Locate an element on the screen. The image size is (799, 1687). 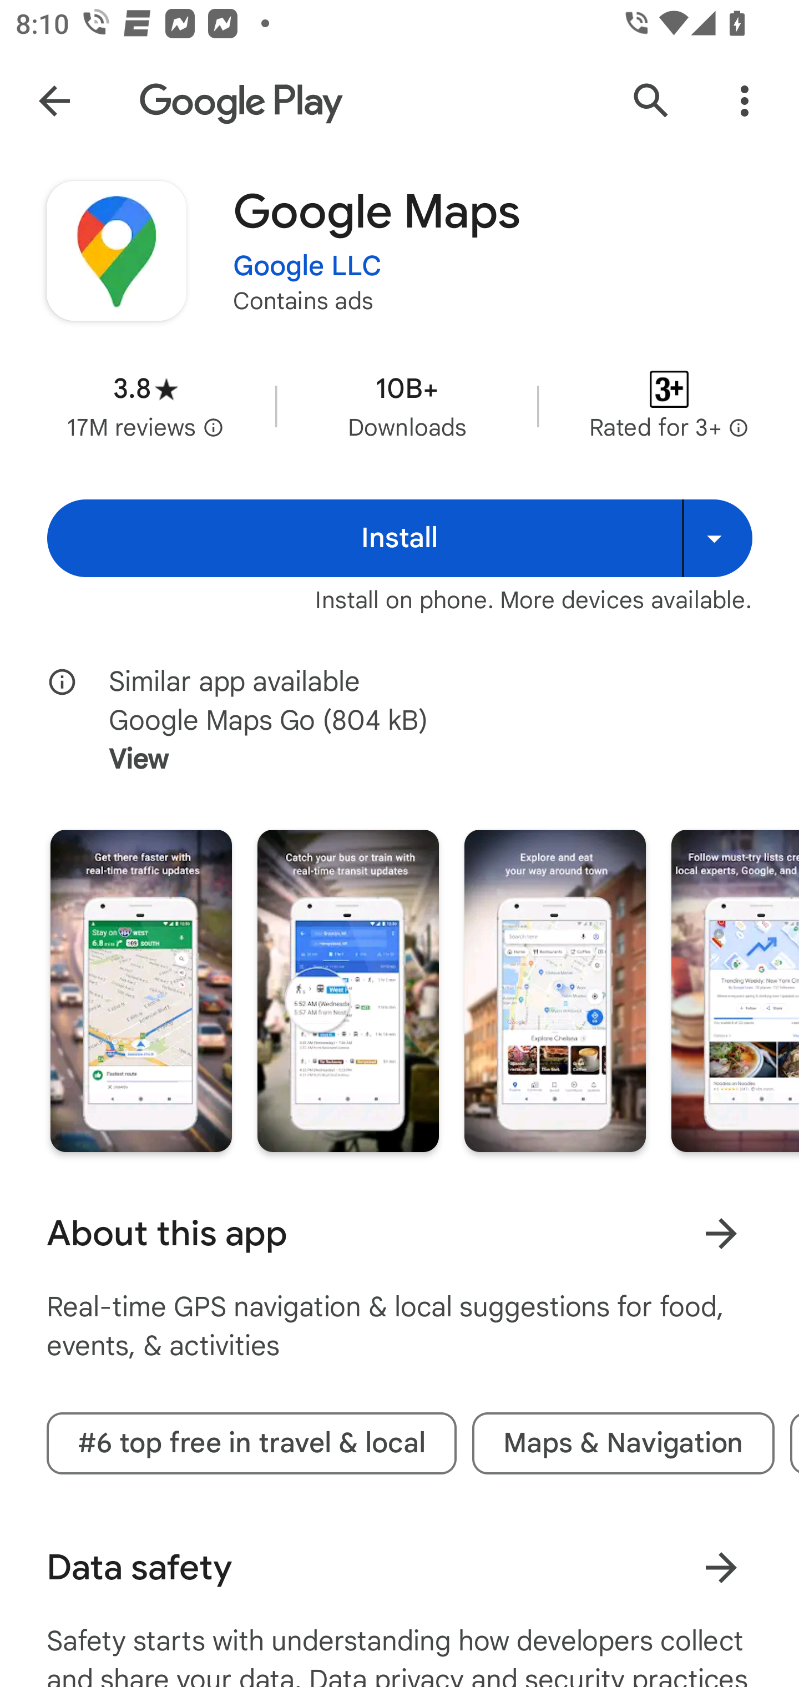
Search Google Play is located at coordinates (651, 101).